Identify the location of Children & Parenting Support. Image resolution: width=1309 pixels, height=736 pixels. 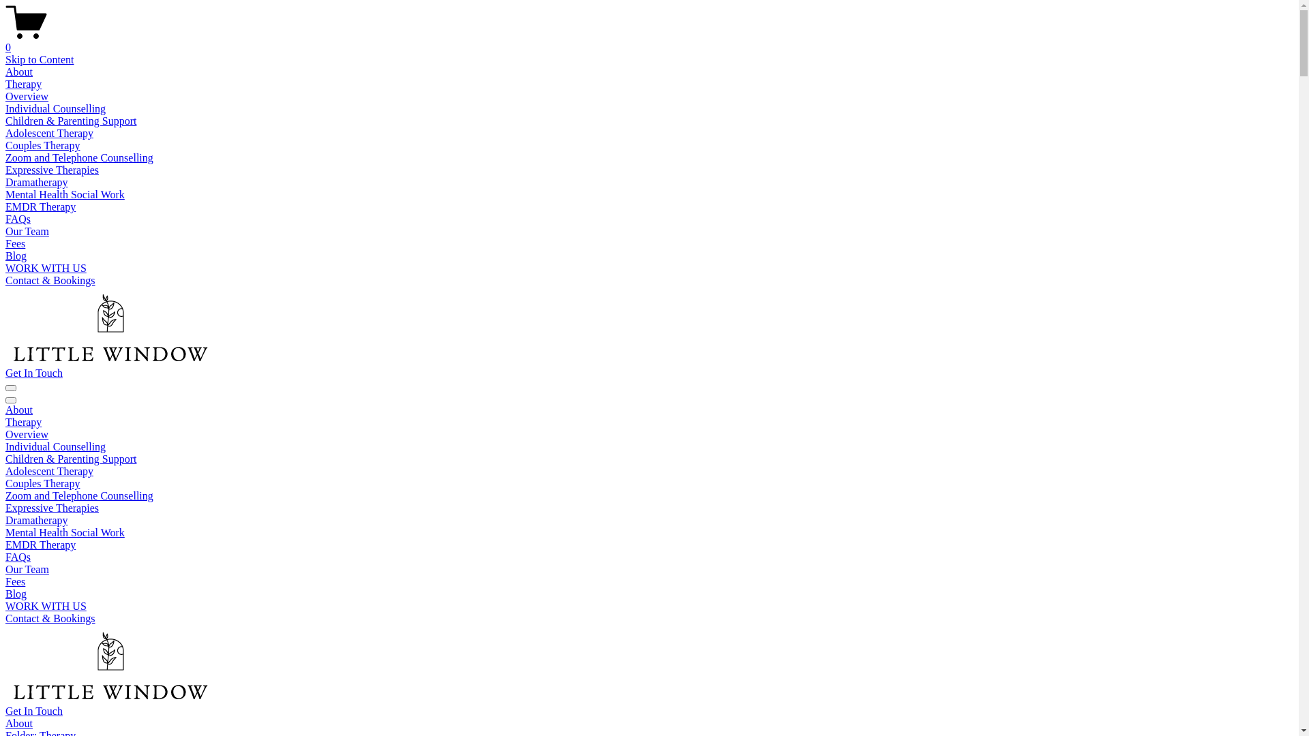
(71, 121).